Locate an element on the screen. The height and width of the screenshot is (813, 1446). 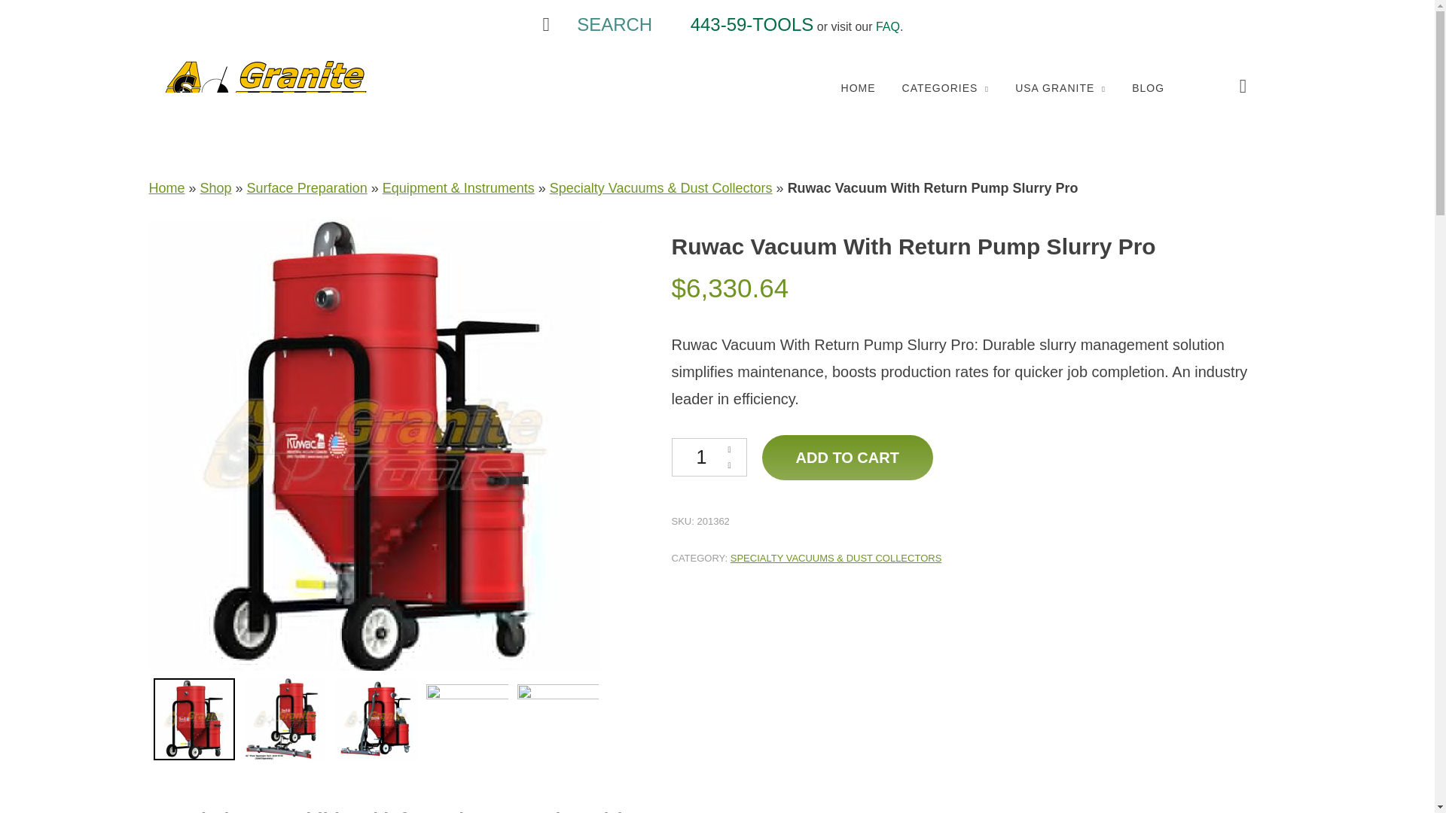
BLOG is located at coordinates (1148, 88).